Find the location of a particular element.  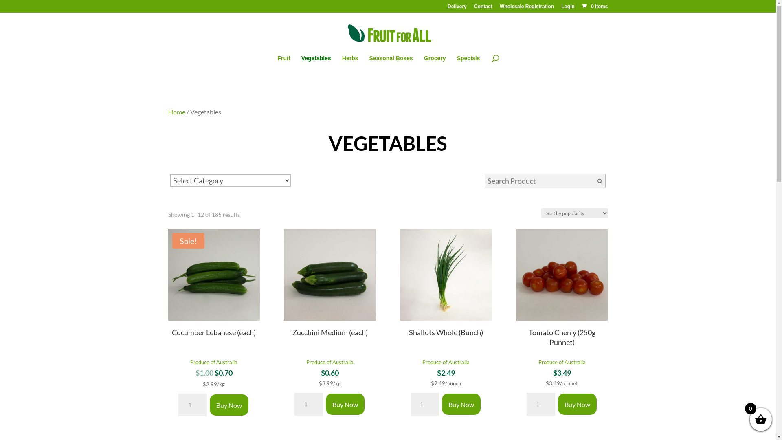

Buy Now is located at coordinates (345, 404).